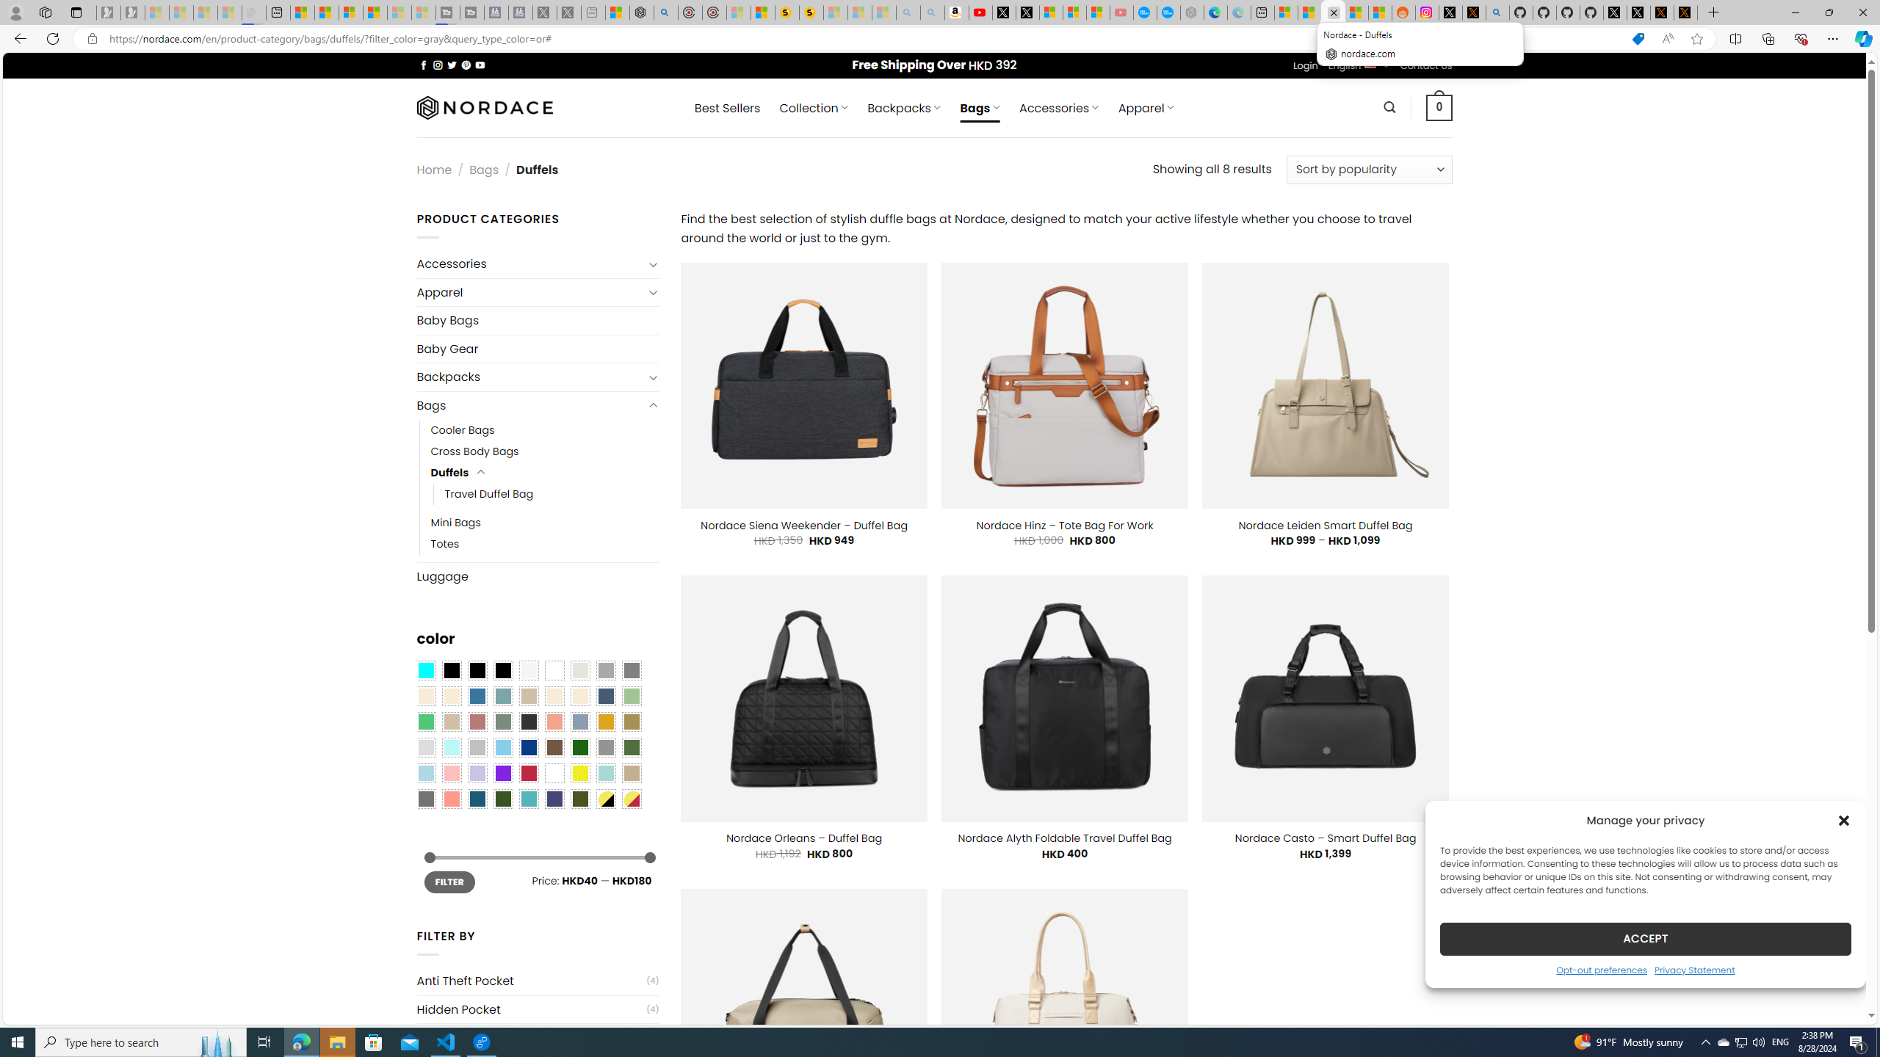 Image resolution: width=1880 pixels, height=1057 pixels. I want to click on Black, so click(477, 671).